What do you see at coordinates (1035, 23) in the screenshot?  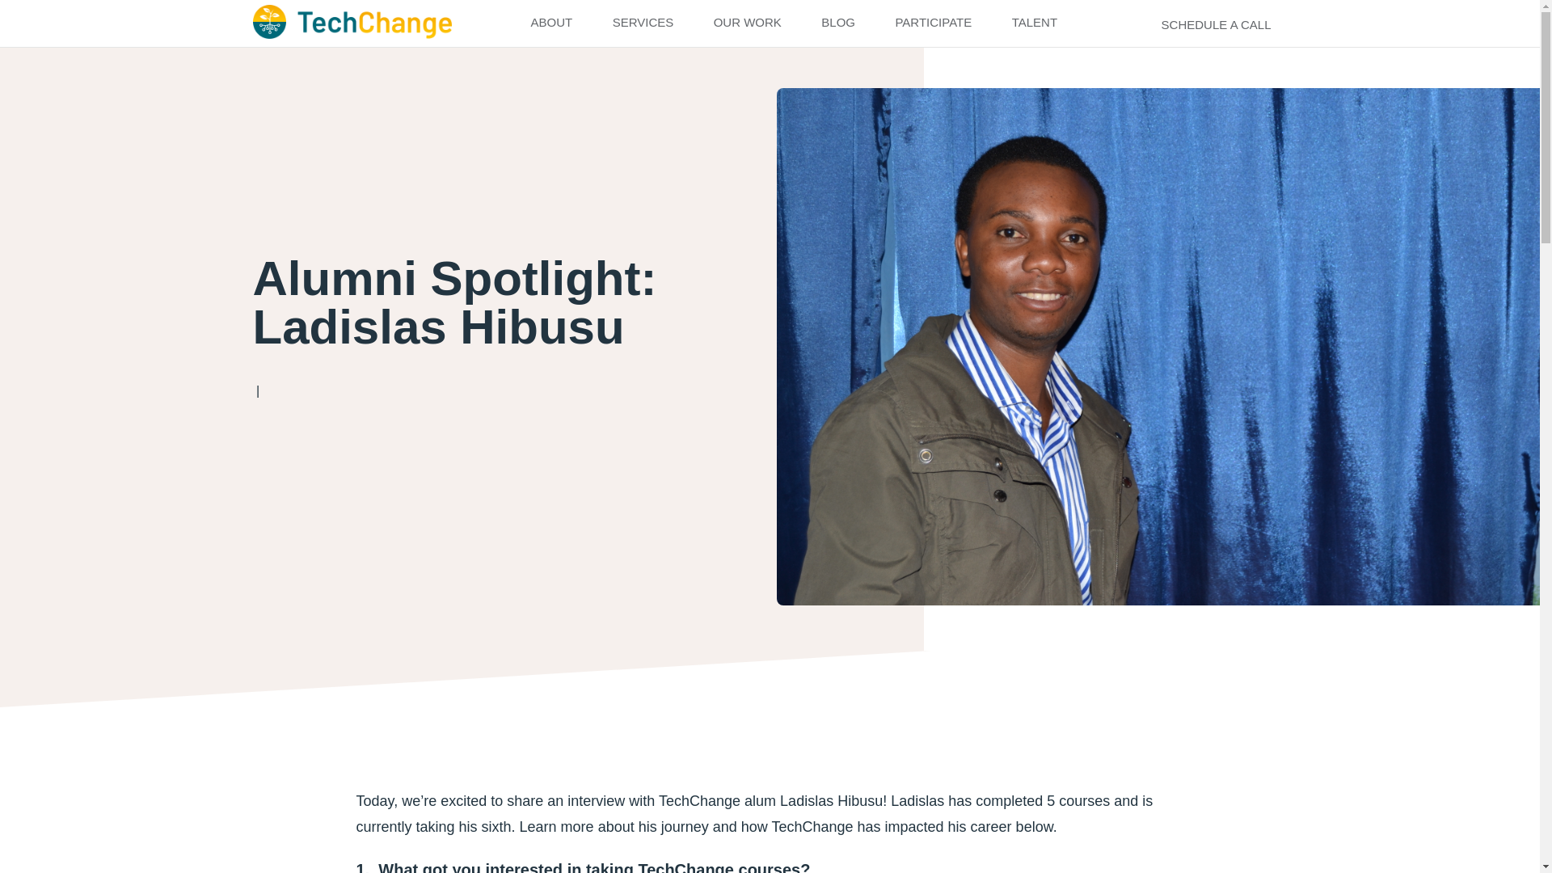 I see `TALENT` at bounding box center [1035, 23].